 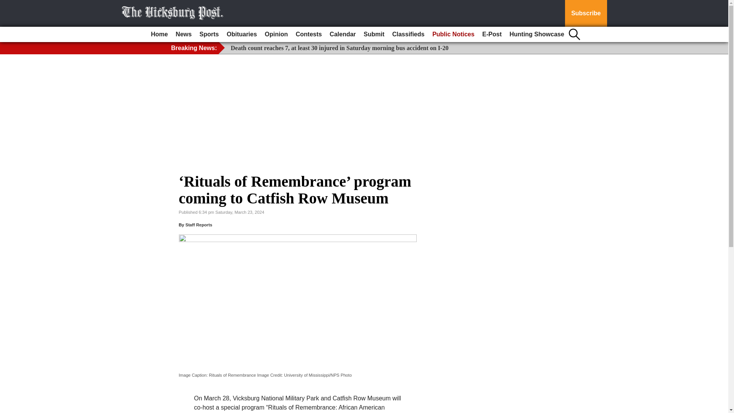 What do you see at coordinates (453, 34) in the screenshot?
I see `Public Notices` at bounding box center [453, 34].